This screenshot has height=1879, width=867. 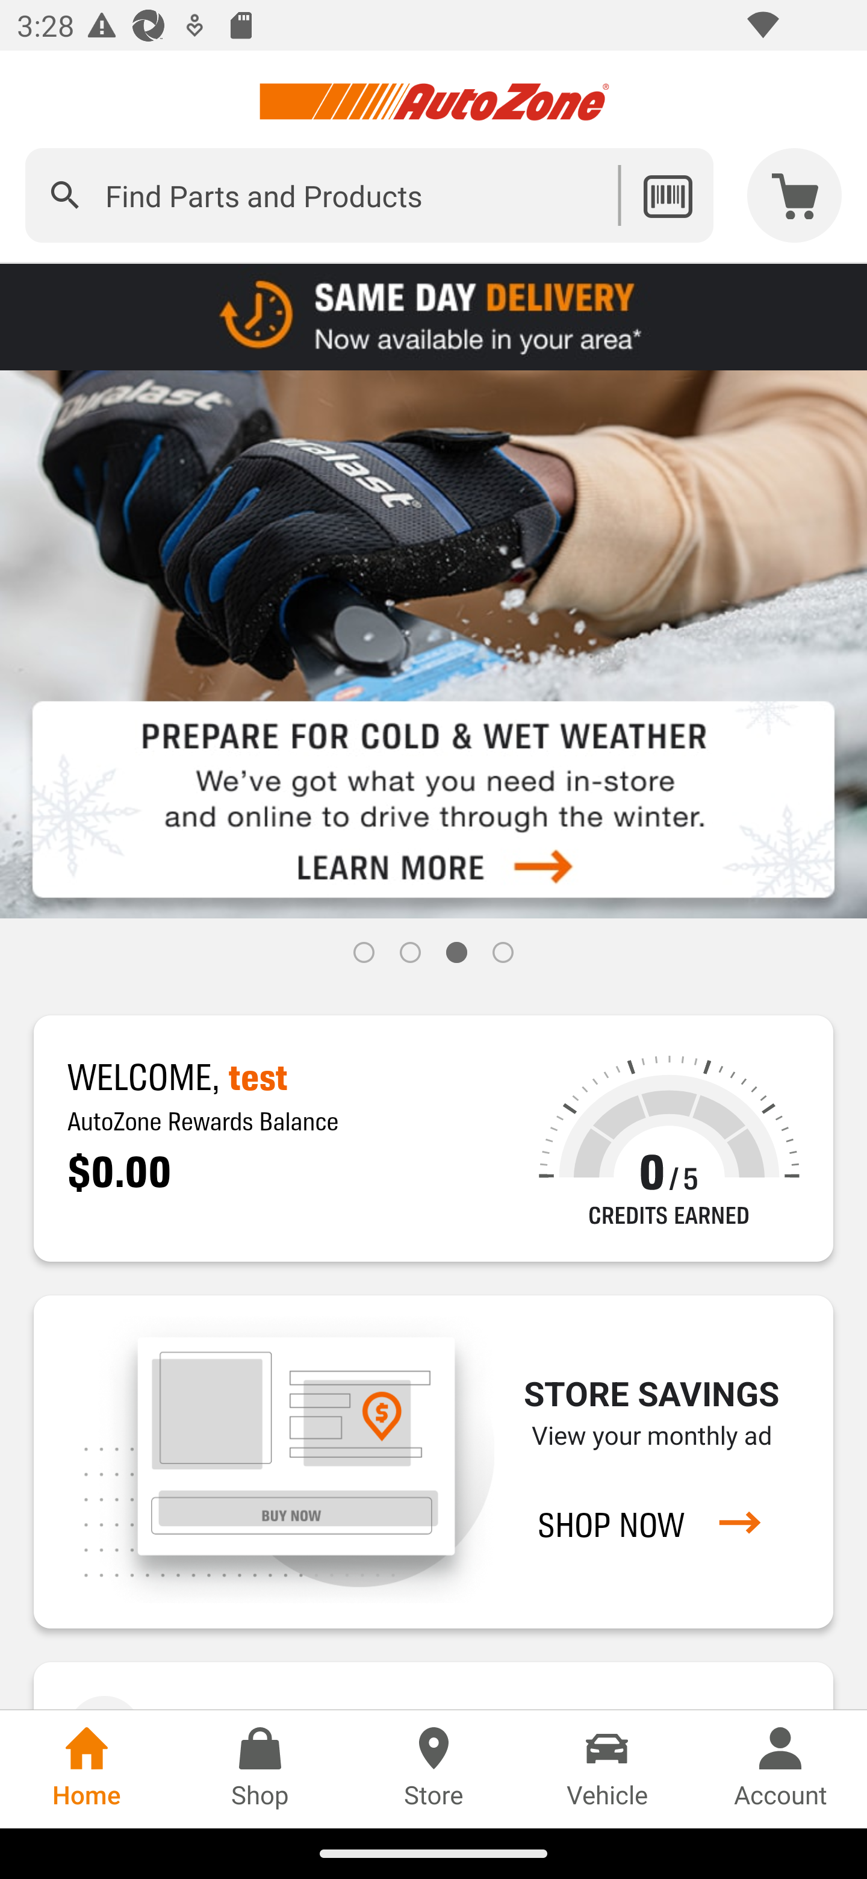 What do you see at coordinates (607, 1769) in the screenshot?
I see `Vehicle` at bounding box center [607, 1769].